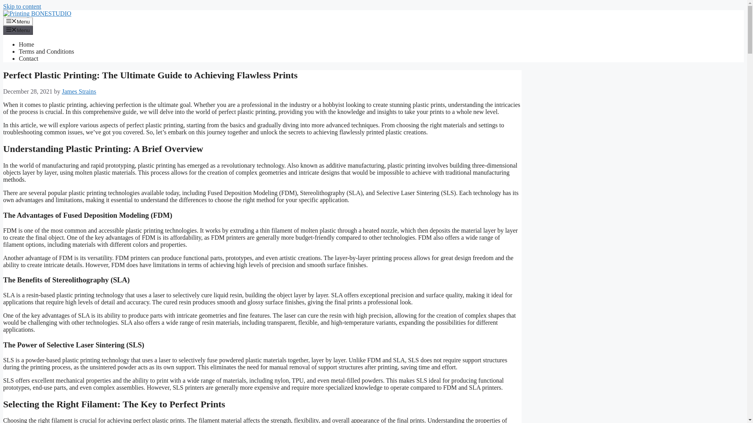 This screenshot has width=753, height=423. I want to click on Contact, so click(28, 58).